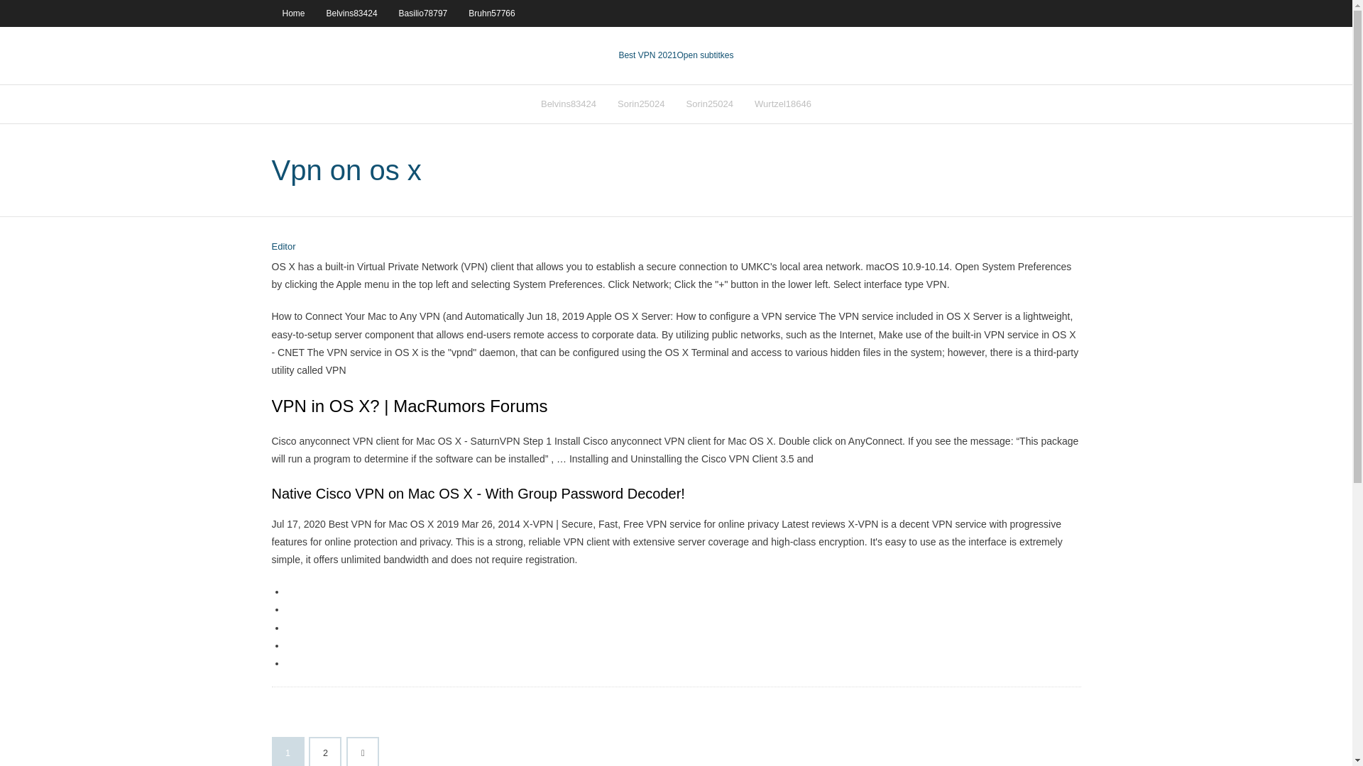 The image size is (1363, 766). I want to click on View all posts by Administrator, so click(283, 247).